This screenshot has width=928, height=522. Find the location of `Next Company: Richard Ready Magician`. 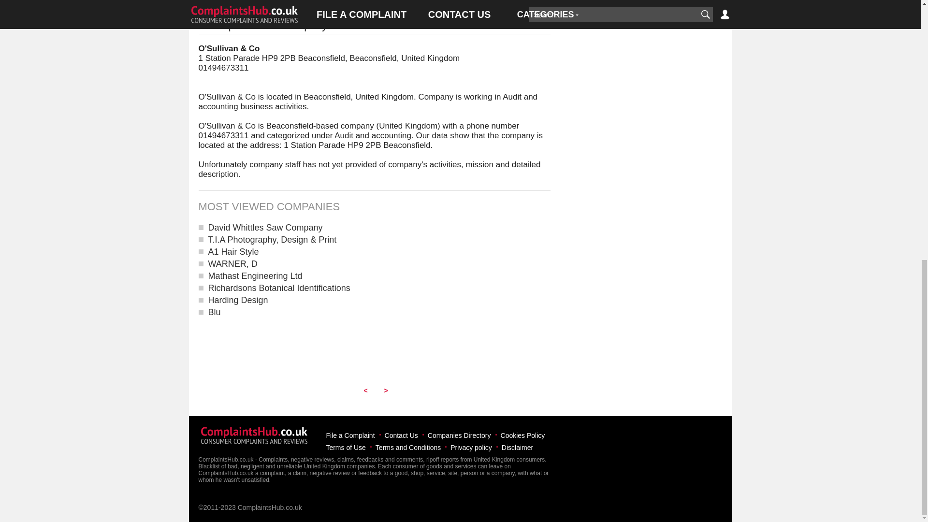

Next Company: Richard Ready Magician is located at coordinates (385, 389).